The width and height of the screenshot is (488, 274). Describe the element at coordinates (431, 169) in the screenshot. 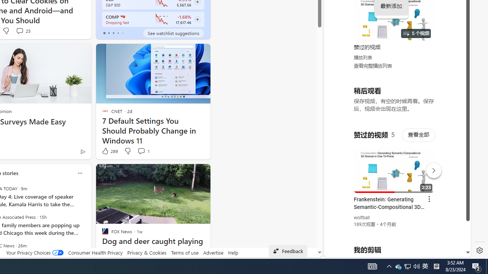

I see `Actions for this site` at that location.